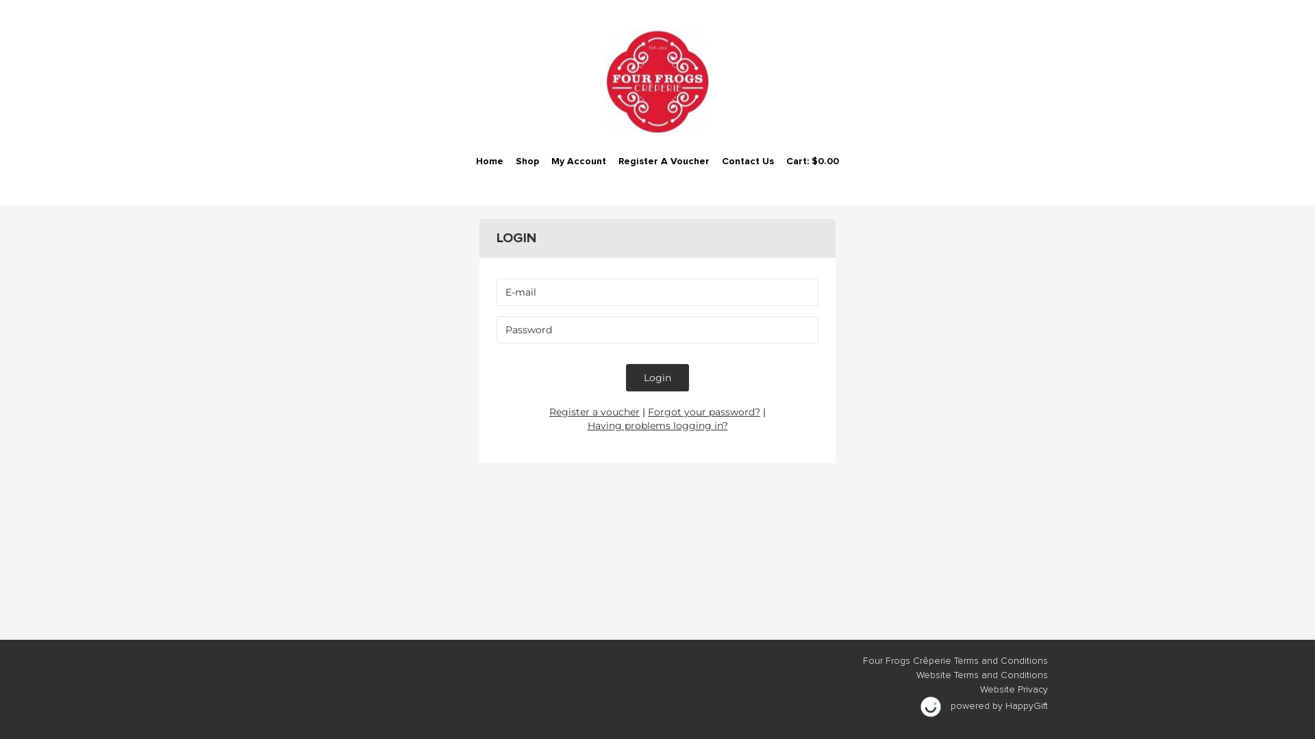 The width and height of the screenshot is (1315, 739). I want to click on Having problems logging in?, so click(657, 426).